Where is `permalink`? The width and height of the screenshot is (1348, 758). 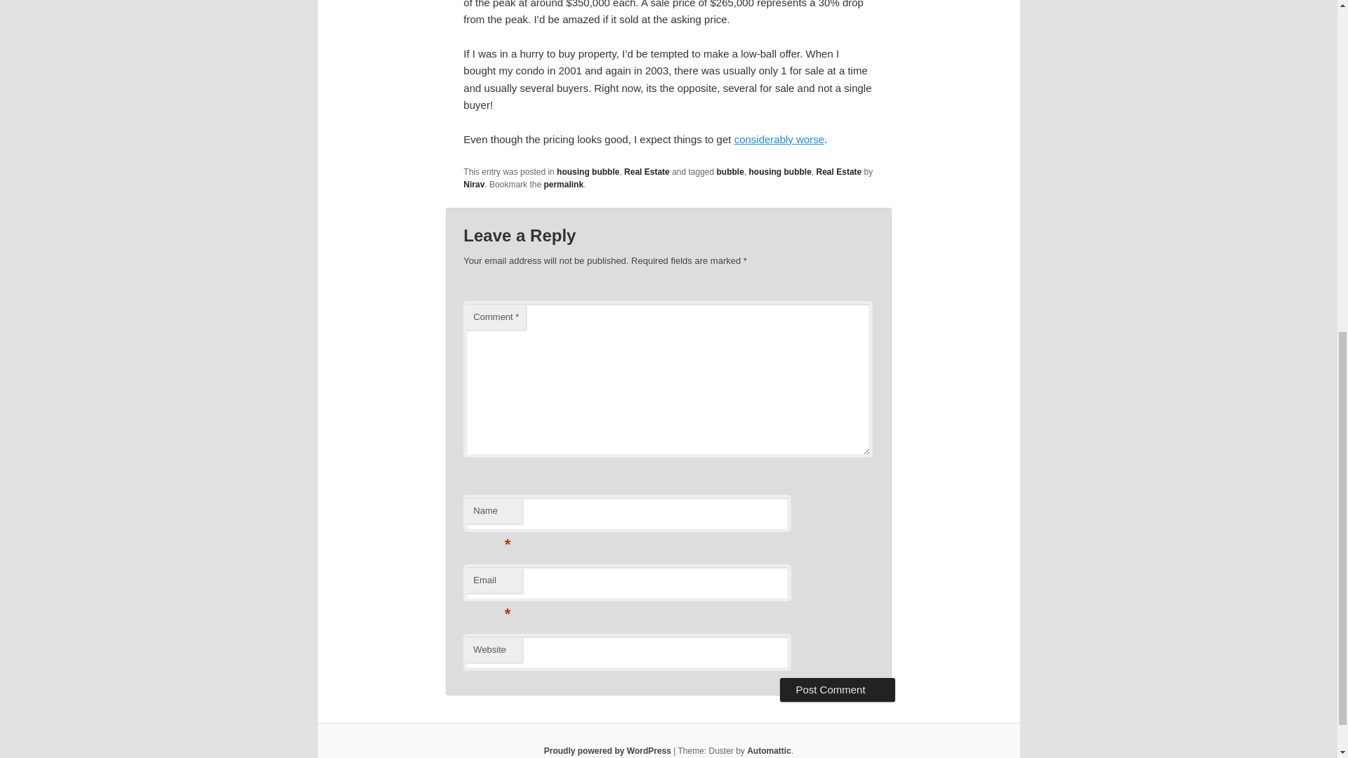
permalink is located at coordinates (563, 184).